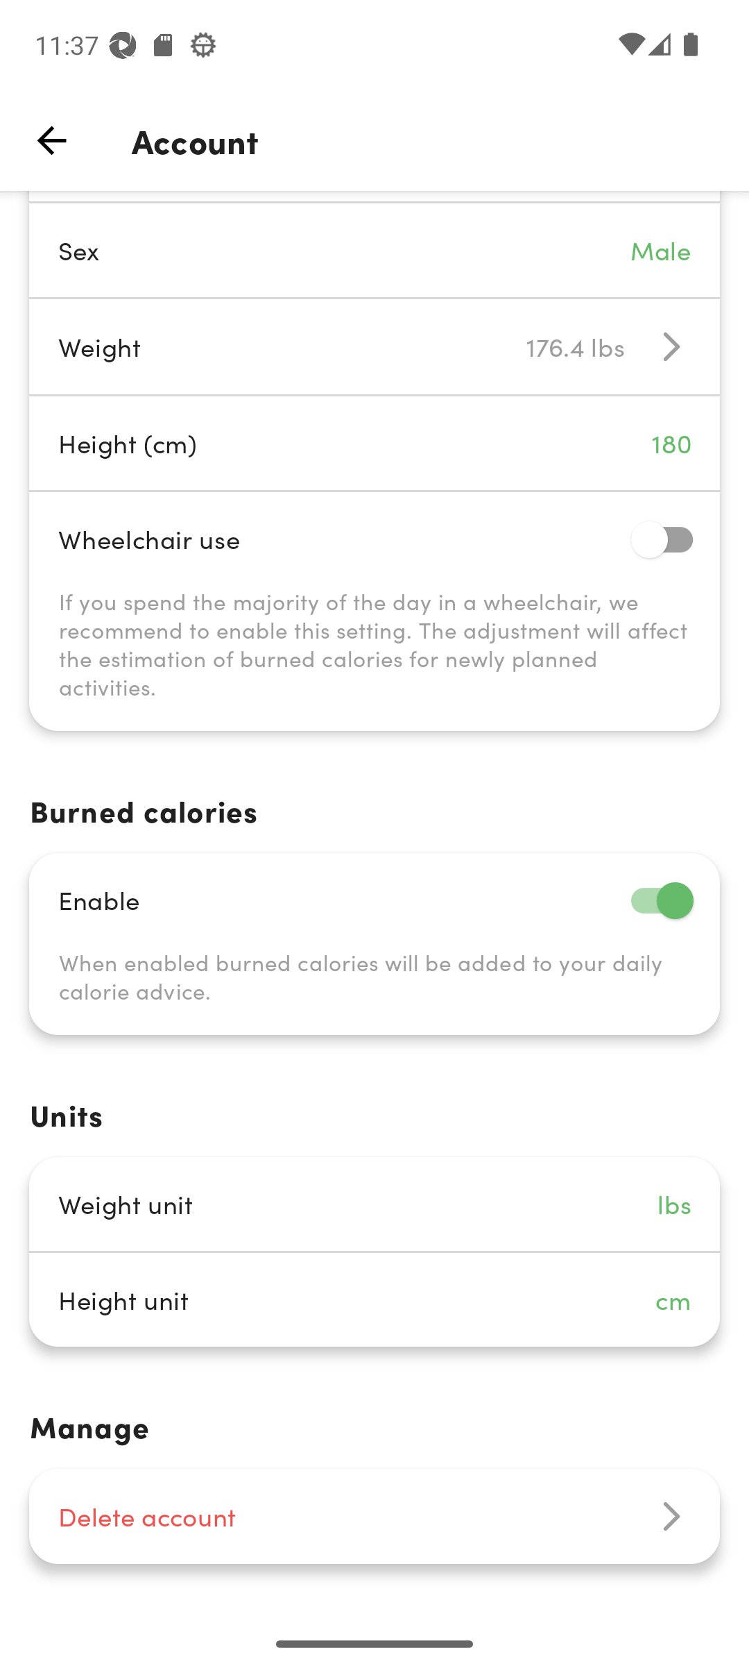 The width and height of the screenshot is (749, 1666). Describe the element at coordinates (374, 347) in the screenshot. I see `Weight 176.4 lbs` at that location.